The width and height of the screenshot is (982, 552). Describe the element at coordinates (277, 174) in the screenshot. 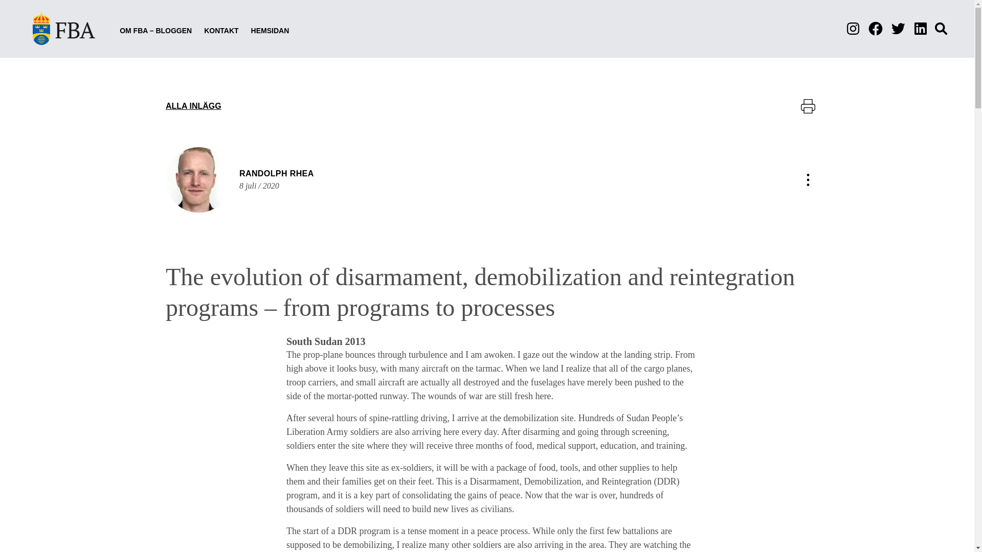

I see `RANDOLPH RHEA` at that location.